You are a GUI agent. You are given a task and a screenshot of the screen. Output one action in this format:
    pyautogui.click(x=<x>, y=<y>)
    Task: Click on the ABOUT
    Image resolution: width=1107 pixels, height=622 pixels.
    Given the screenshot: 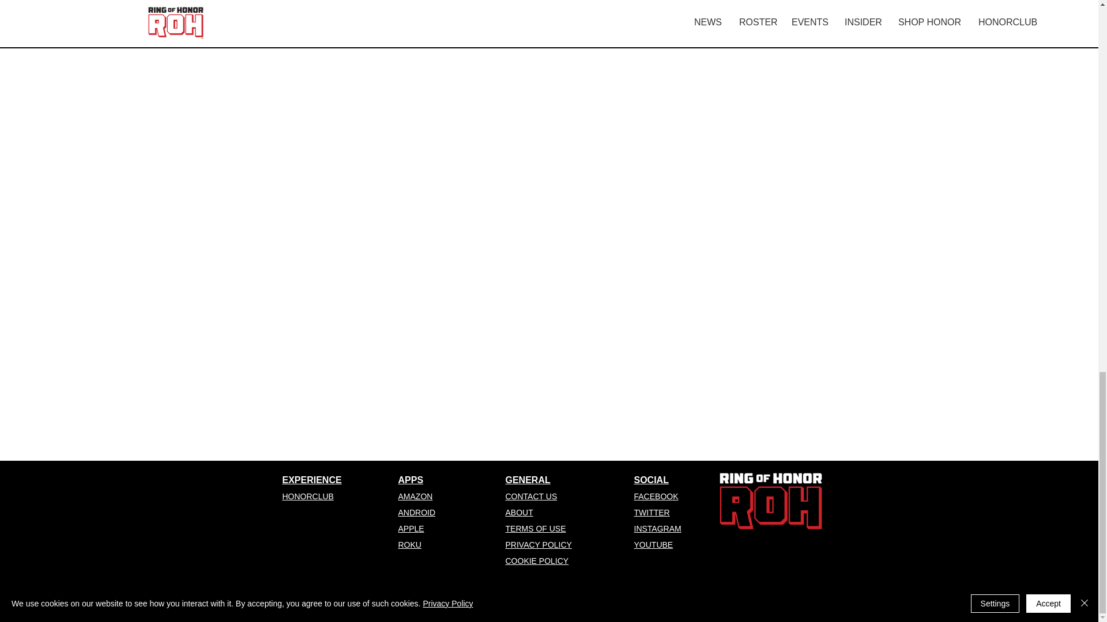 What is the action you would take?
    pyautogui.click(x=518, y=513)
    